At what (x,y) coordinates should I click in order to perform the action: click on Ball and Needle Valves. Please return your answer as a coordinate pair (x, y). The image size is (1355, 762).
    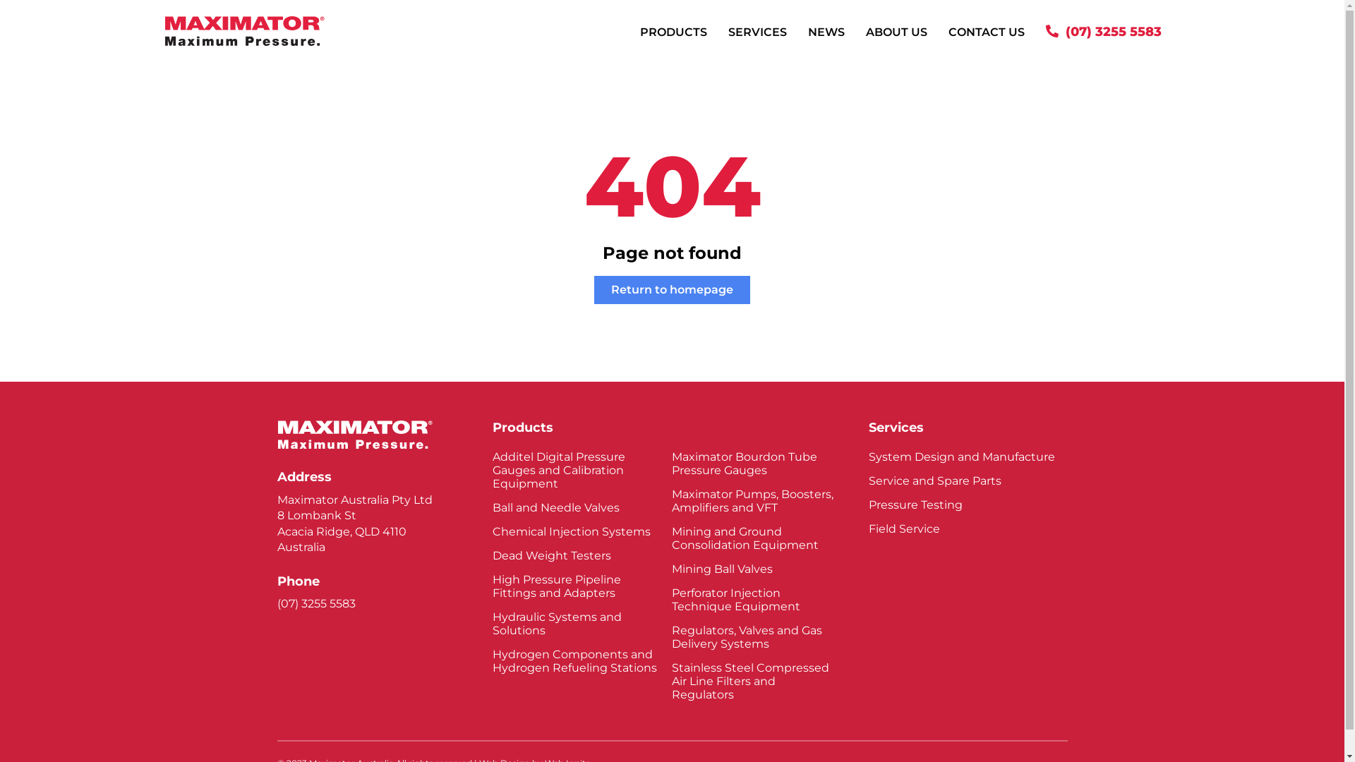
    Looking at the image, I should click on (577, 508).